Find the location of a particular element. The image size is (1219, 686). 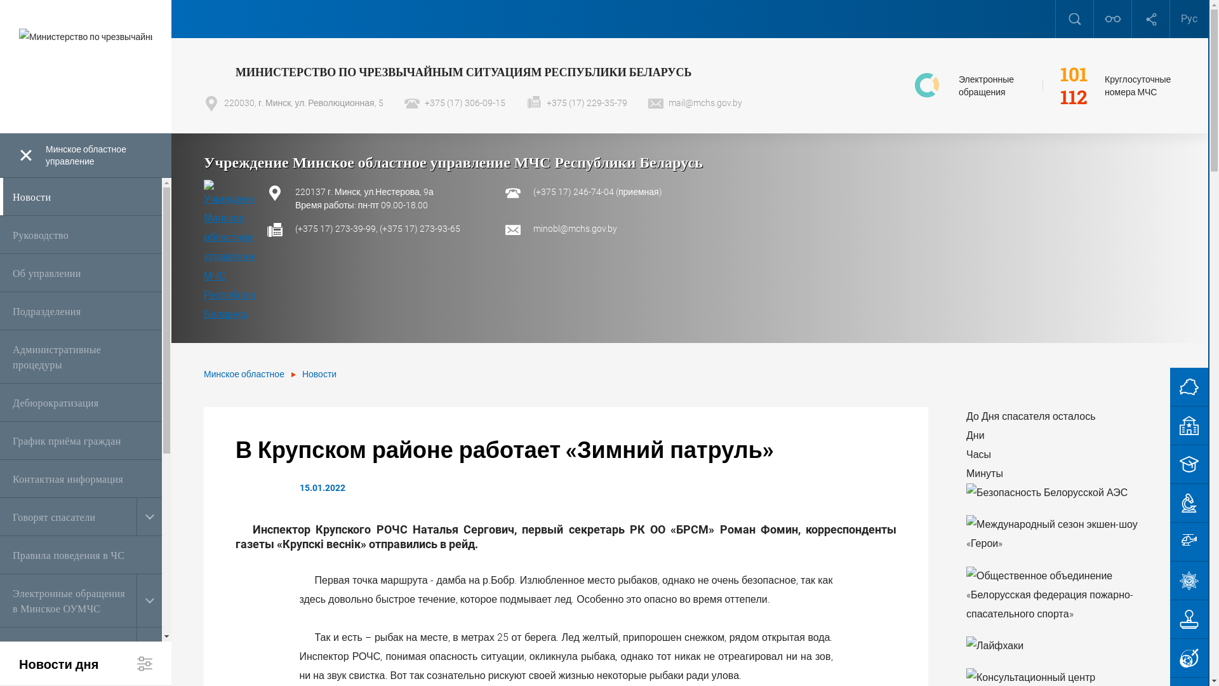

+375 (17) 306-09-15 is located at coordinates (455, 103).